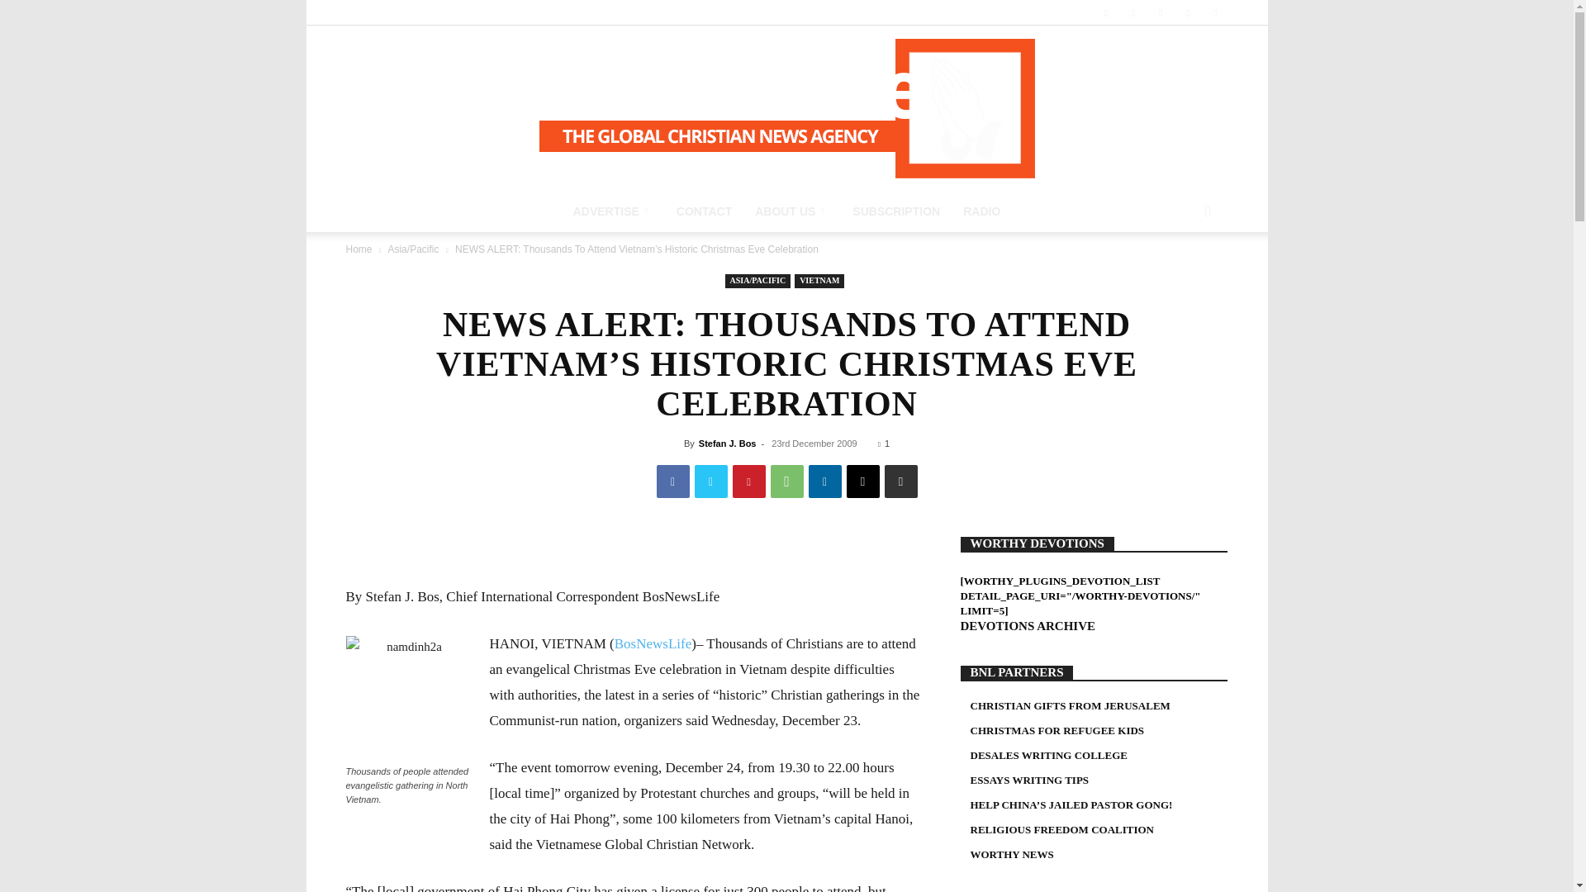  Describe the element at coordinates (895, 211) in the screenshot. I see `SUBSCRIPTION` at that location.